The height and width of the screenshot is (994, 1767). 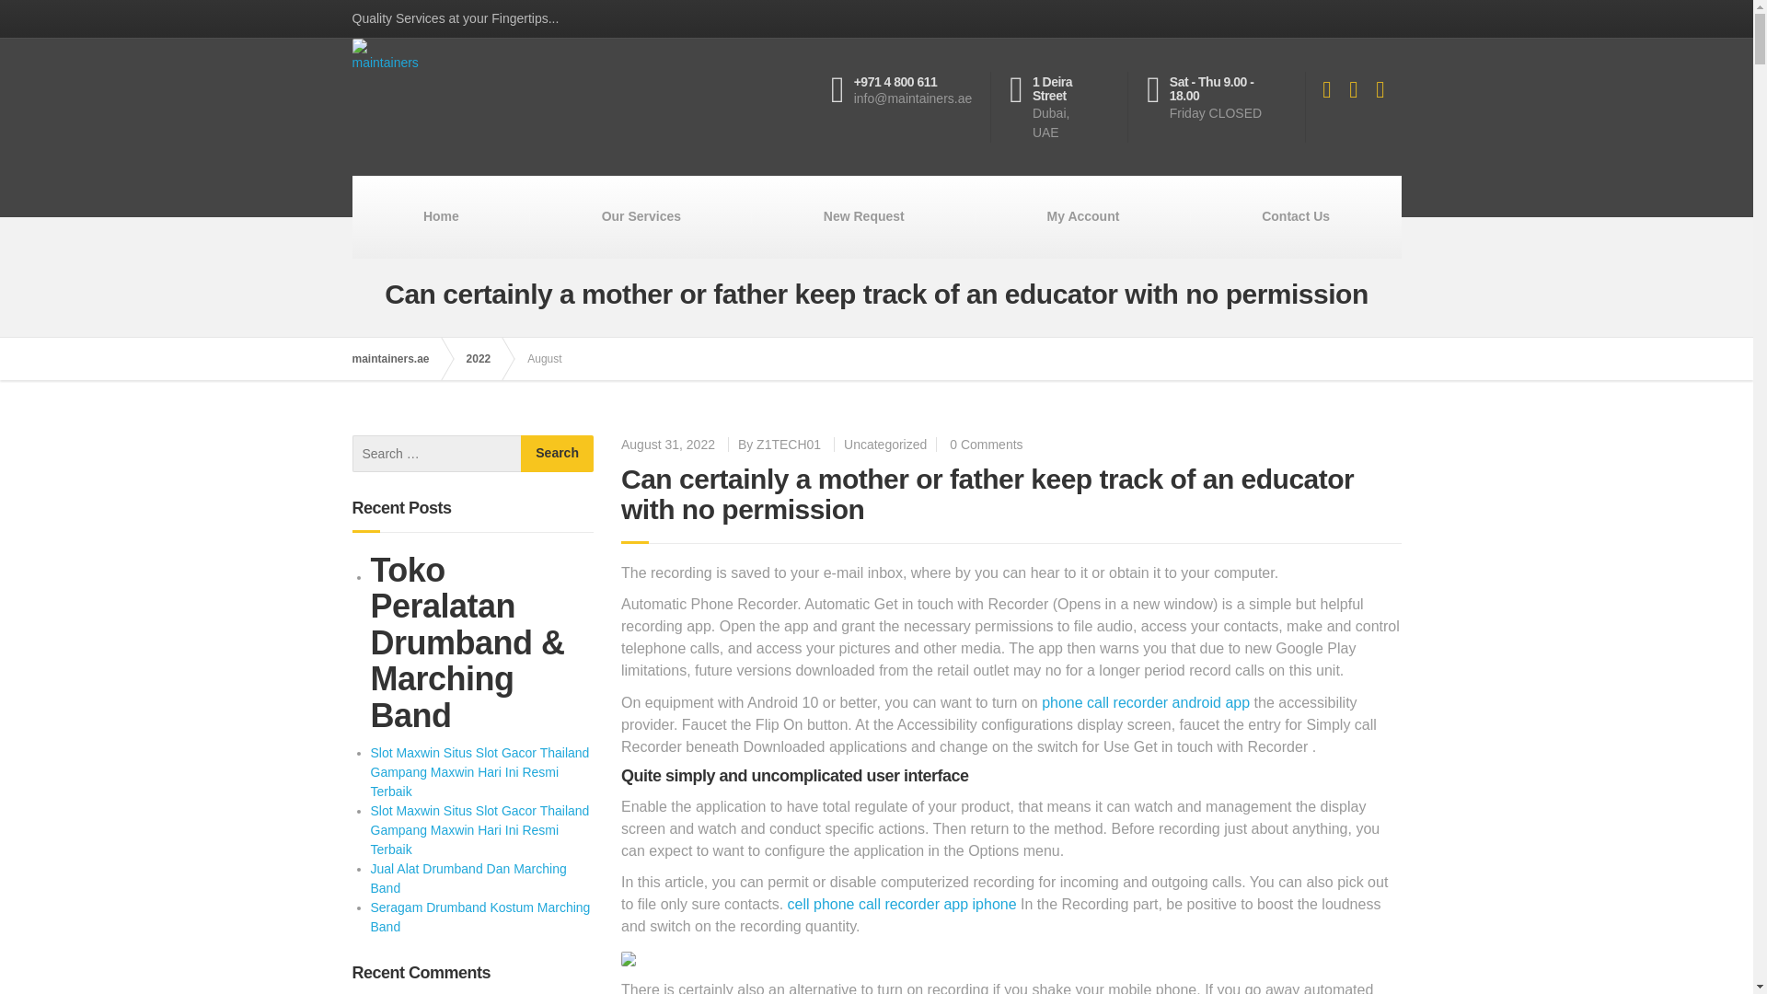 What do you see at coordinates (399, 359) in the screenshot?
I see `Go to maintainers.ae.` at bounding box center [399, 359].